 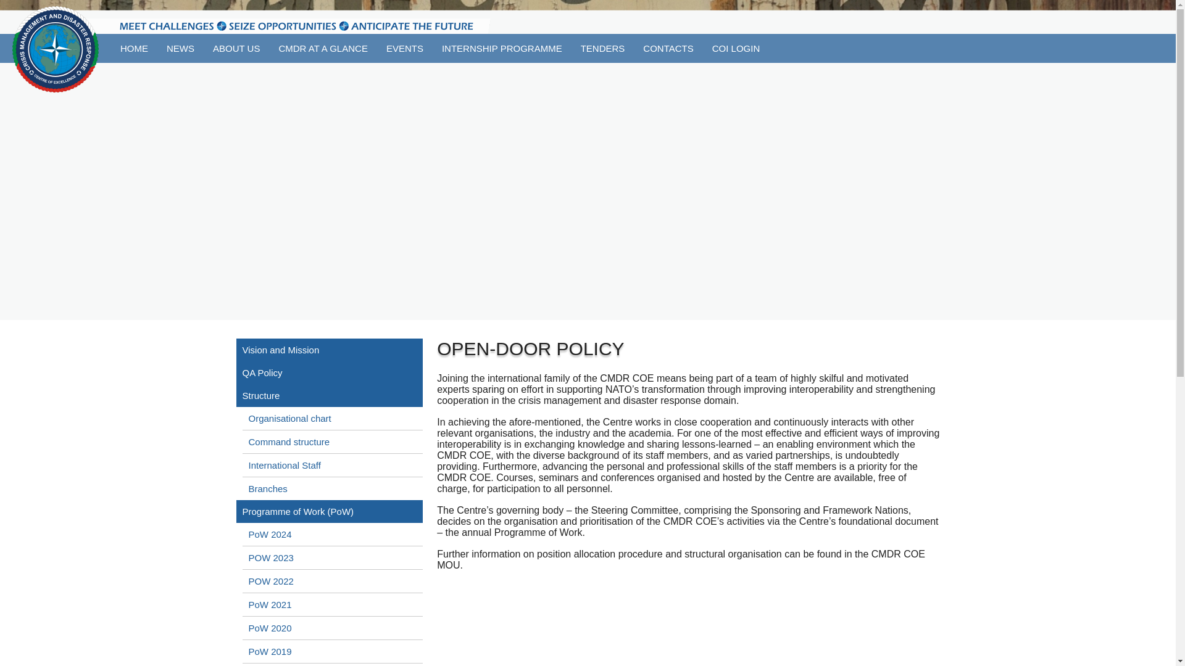 I want to click on INTERNSHIP PROGRAMME, so click(x=501, y=48).